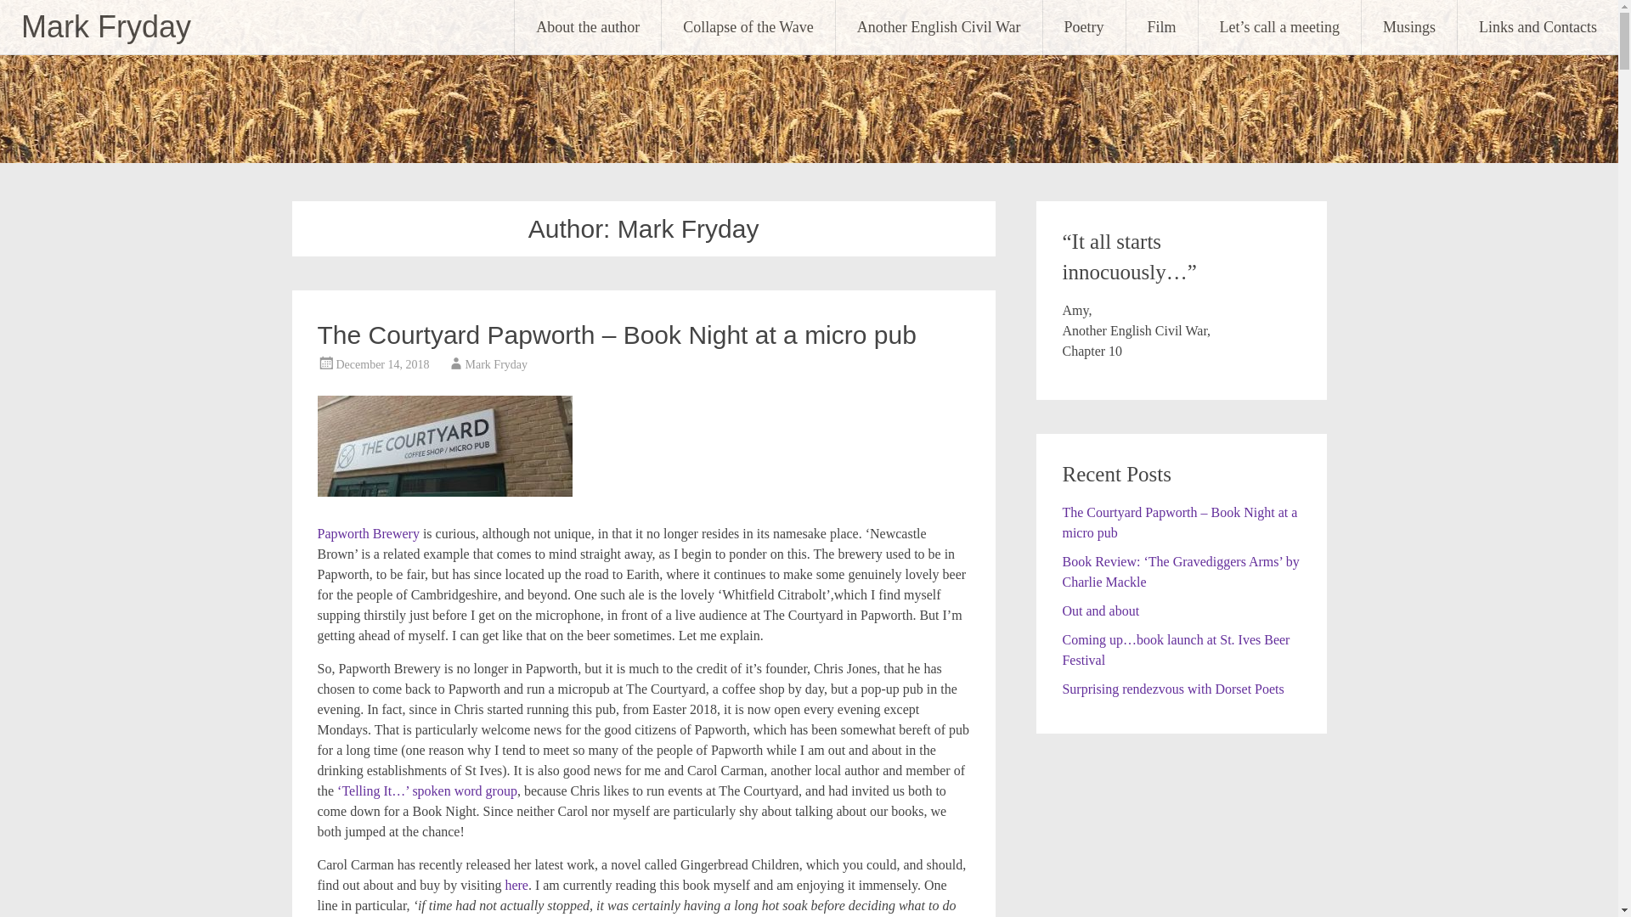  I want to click on Collapse of the Wave, so click(748, 27).